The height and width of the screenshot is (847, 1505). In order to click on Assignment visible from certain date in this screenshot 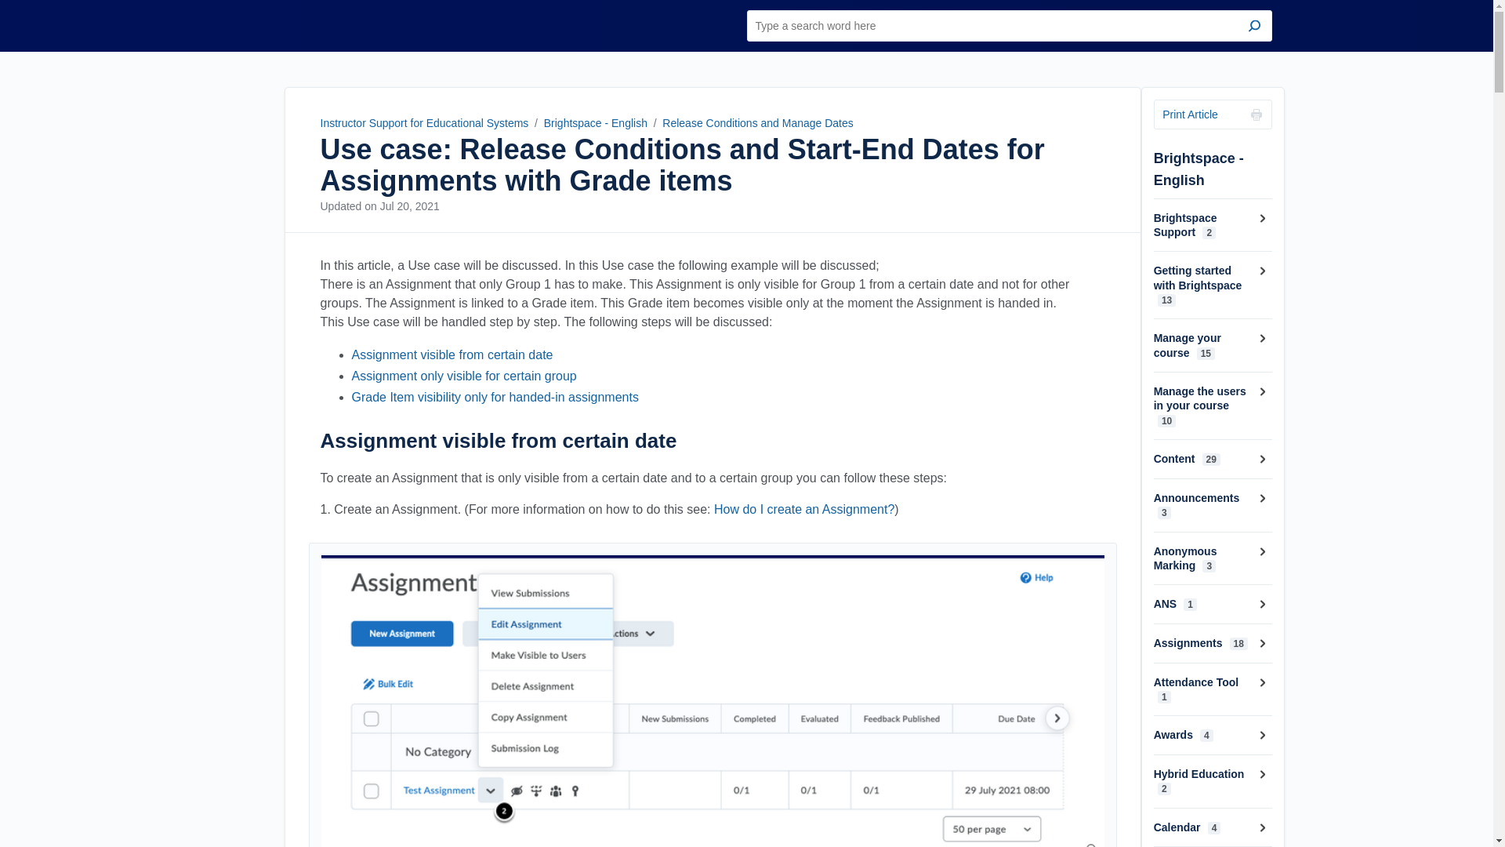, I will do `click(451, 354)`.